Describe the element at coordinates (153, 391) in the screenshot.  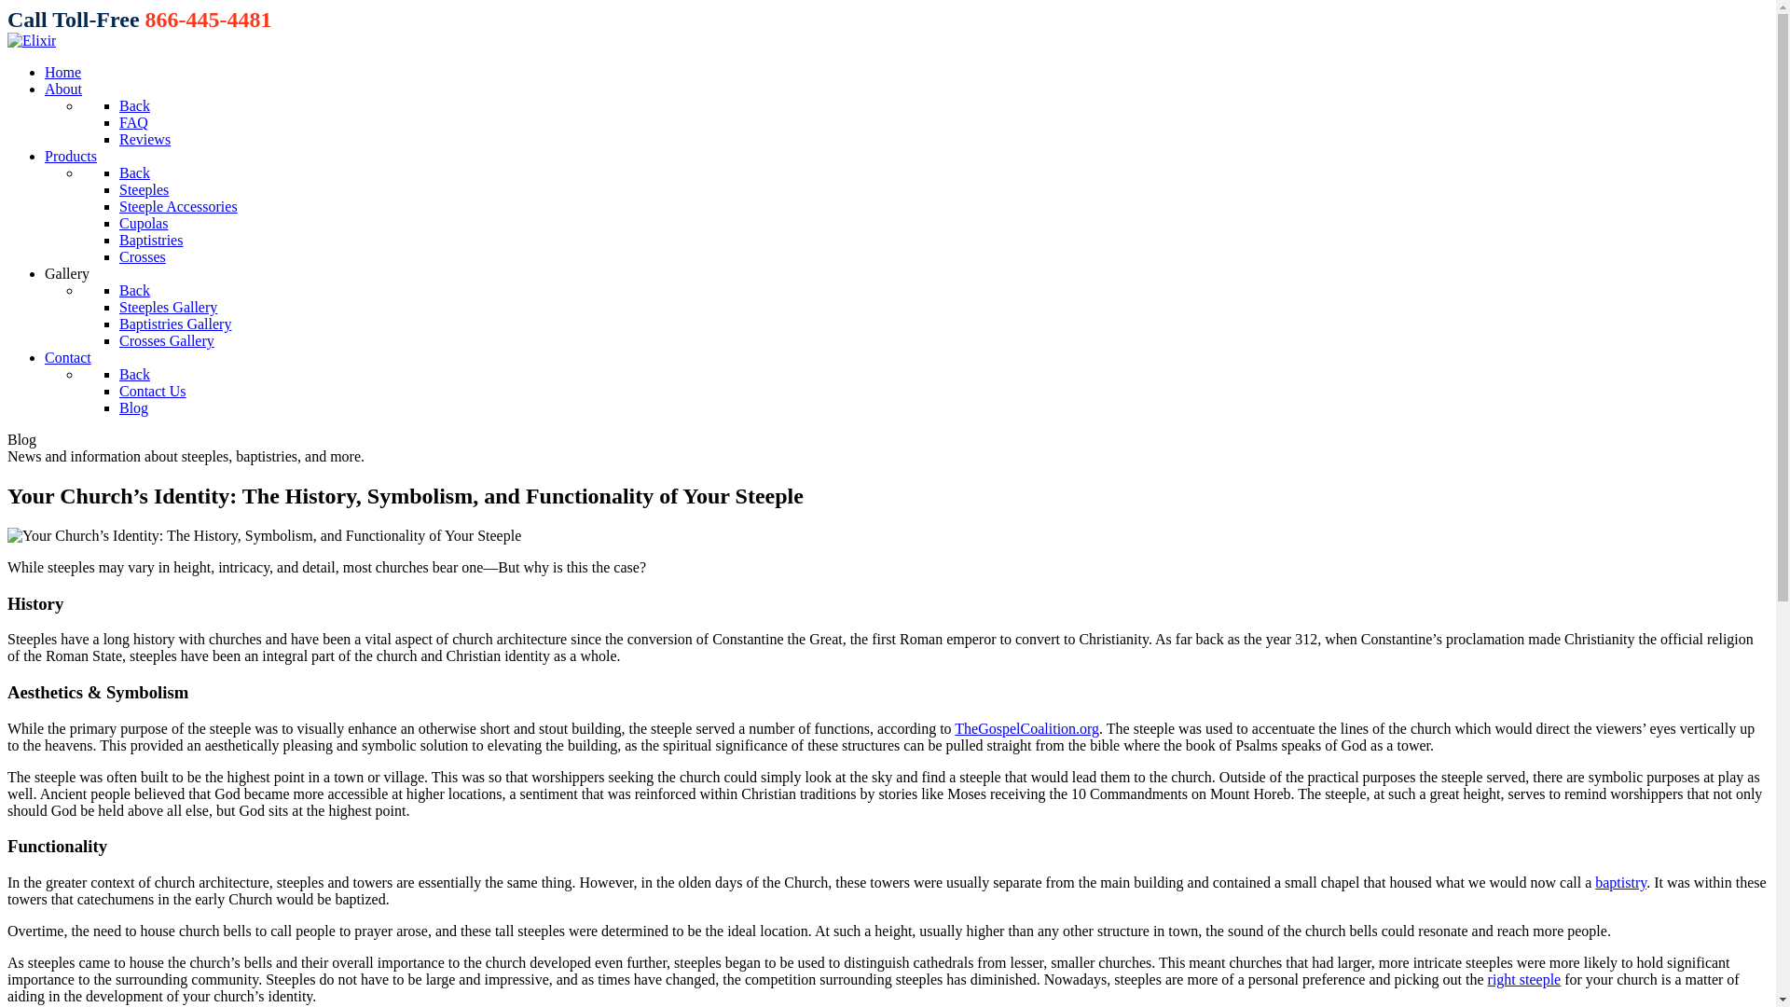
I see `Contact Us` at that location.